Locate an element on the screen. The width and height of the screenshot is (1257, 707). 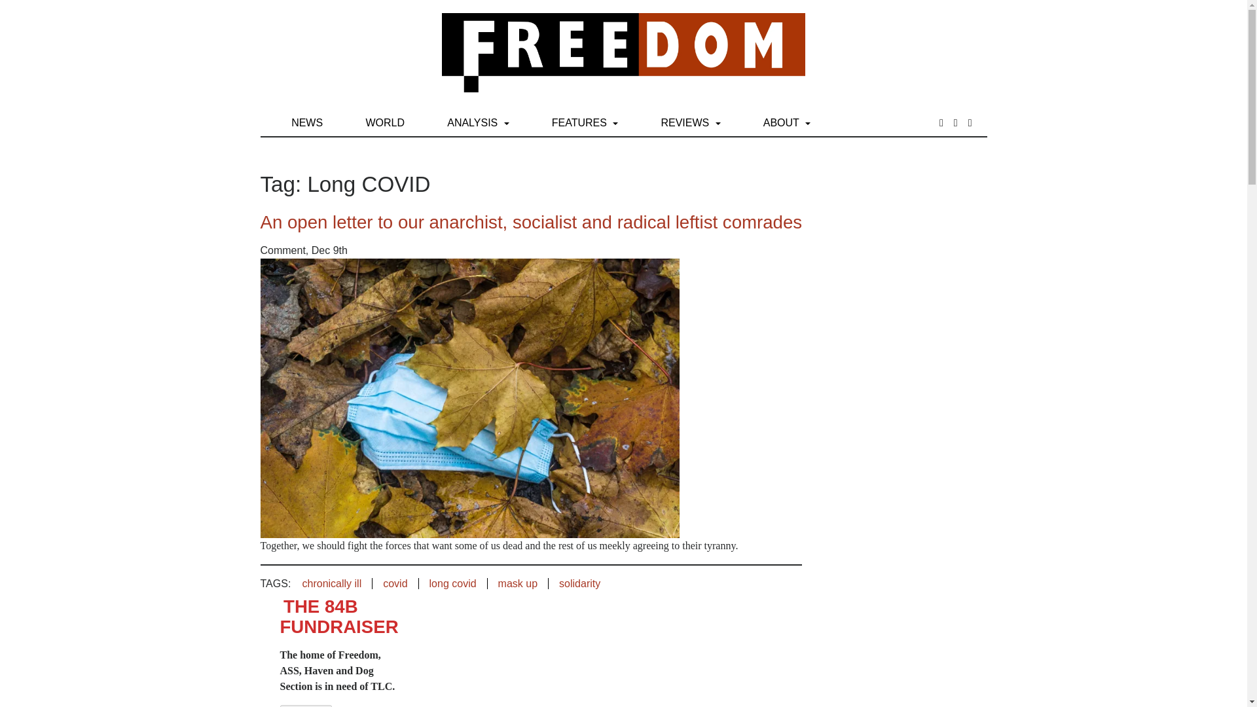
NEWS is located at coordinates (307, 123).